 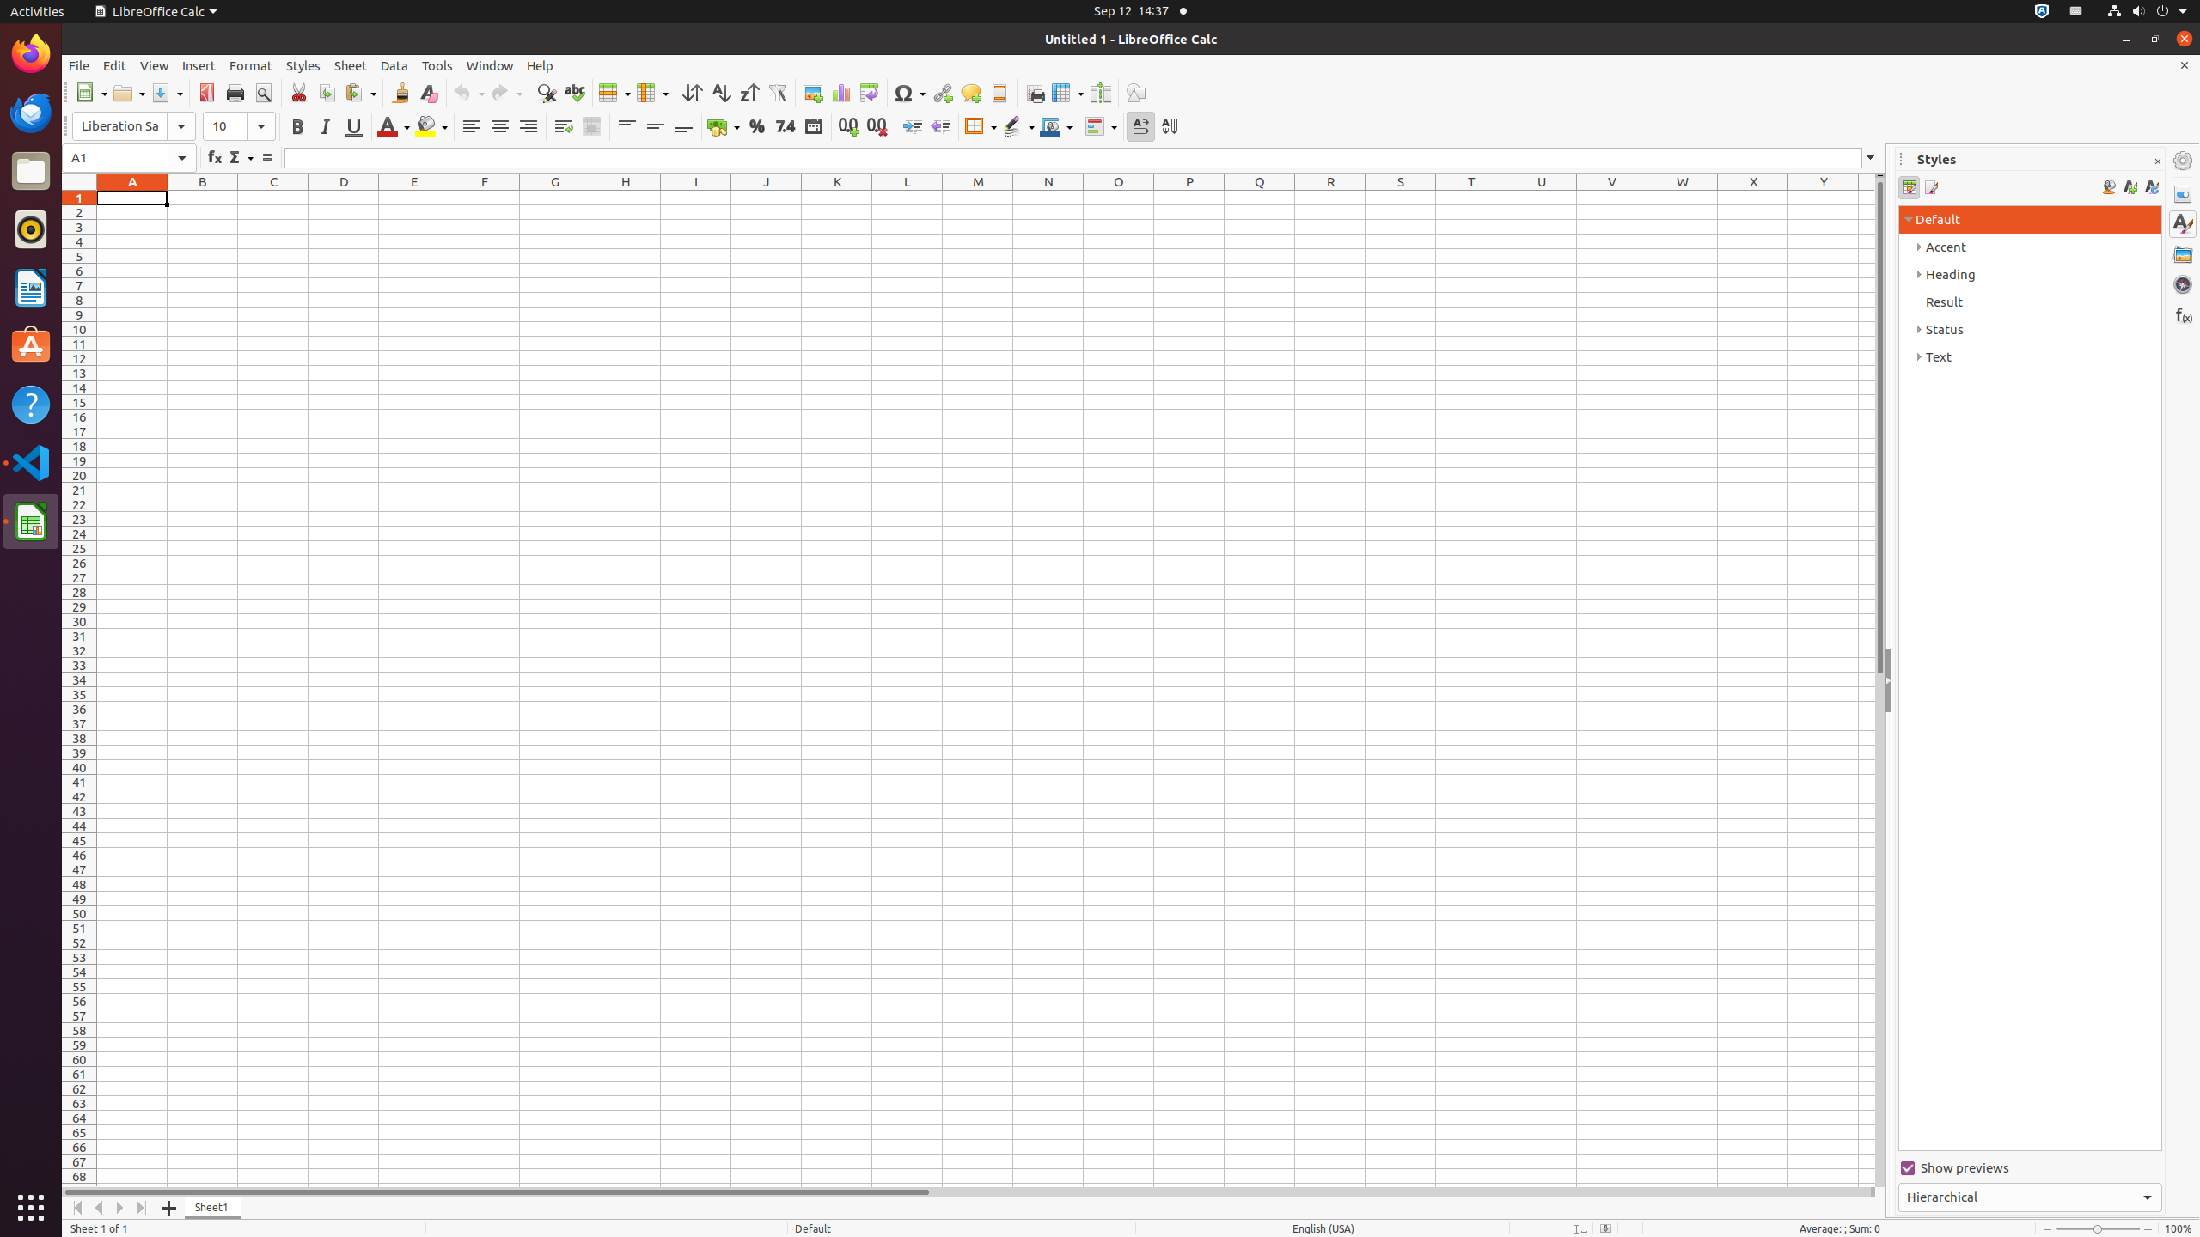 I want to click on Column, so click(x=652, y=93).